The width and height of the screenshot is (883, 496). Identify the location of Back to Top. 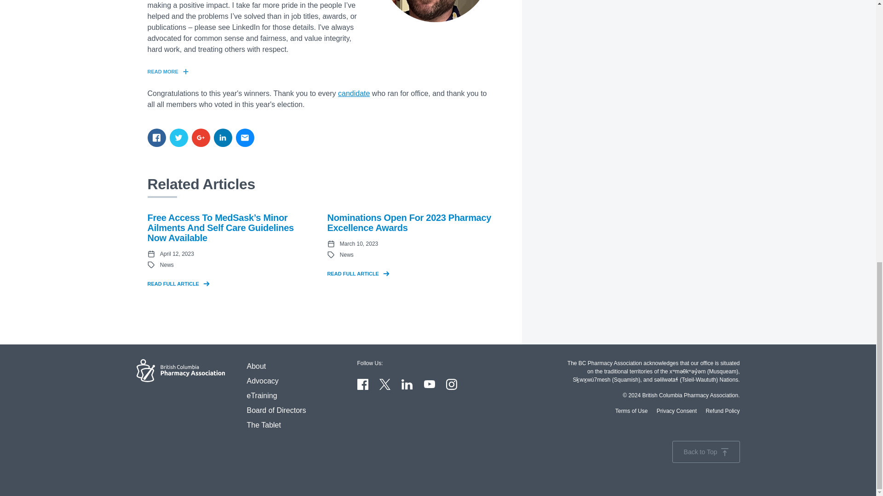
(705, 452).